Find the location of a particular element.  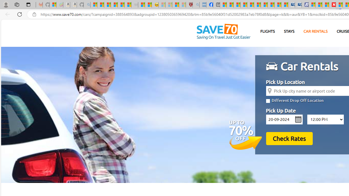

Combat Siege - Sleeping is located at coordinates (135, 5).